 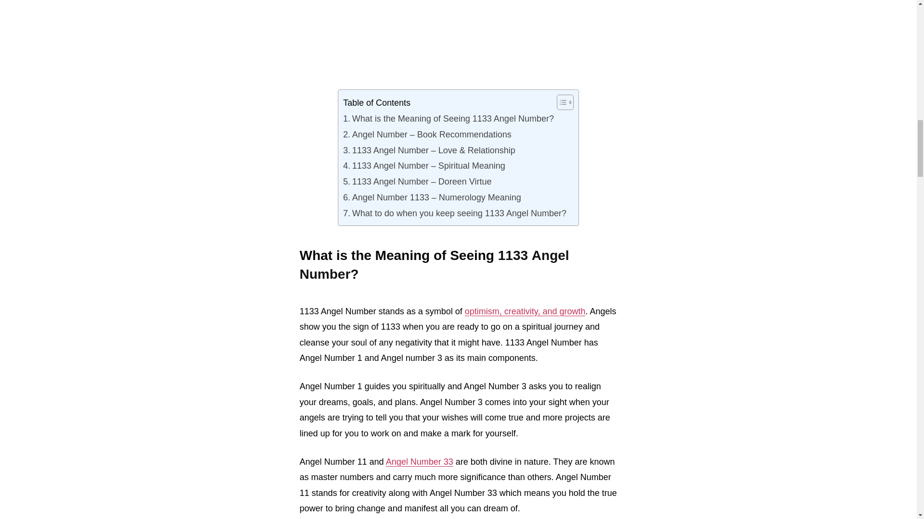 I want to click on optimism, creativity, and growth, so click(x=525, y=311).